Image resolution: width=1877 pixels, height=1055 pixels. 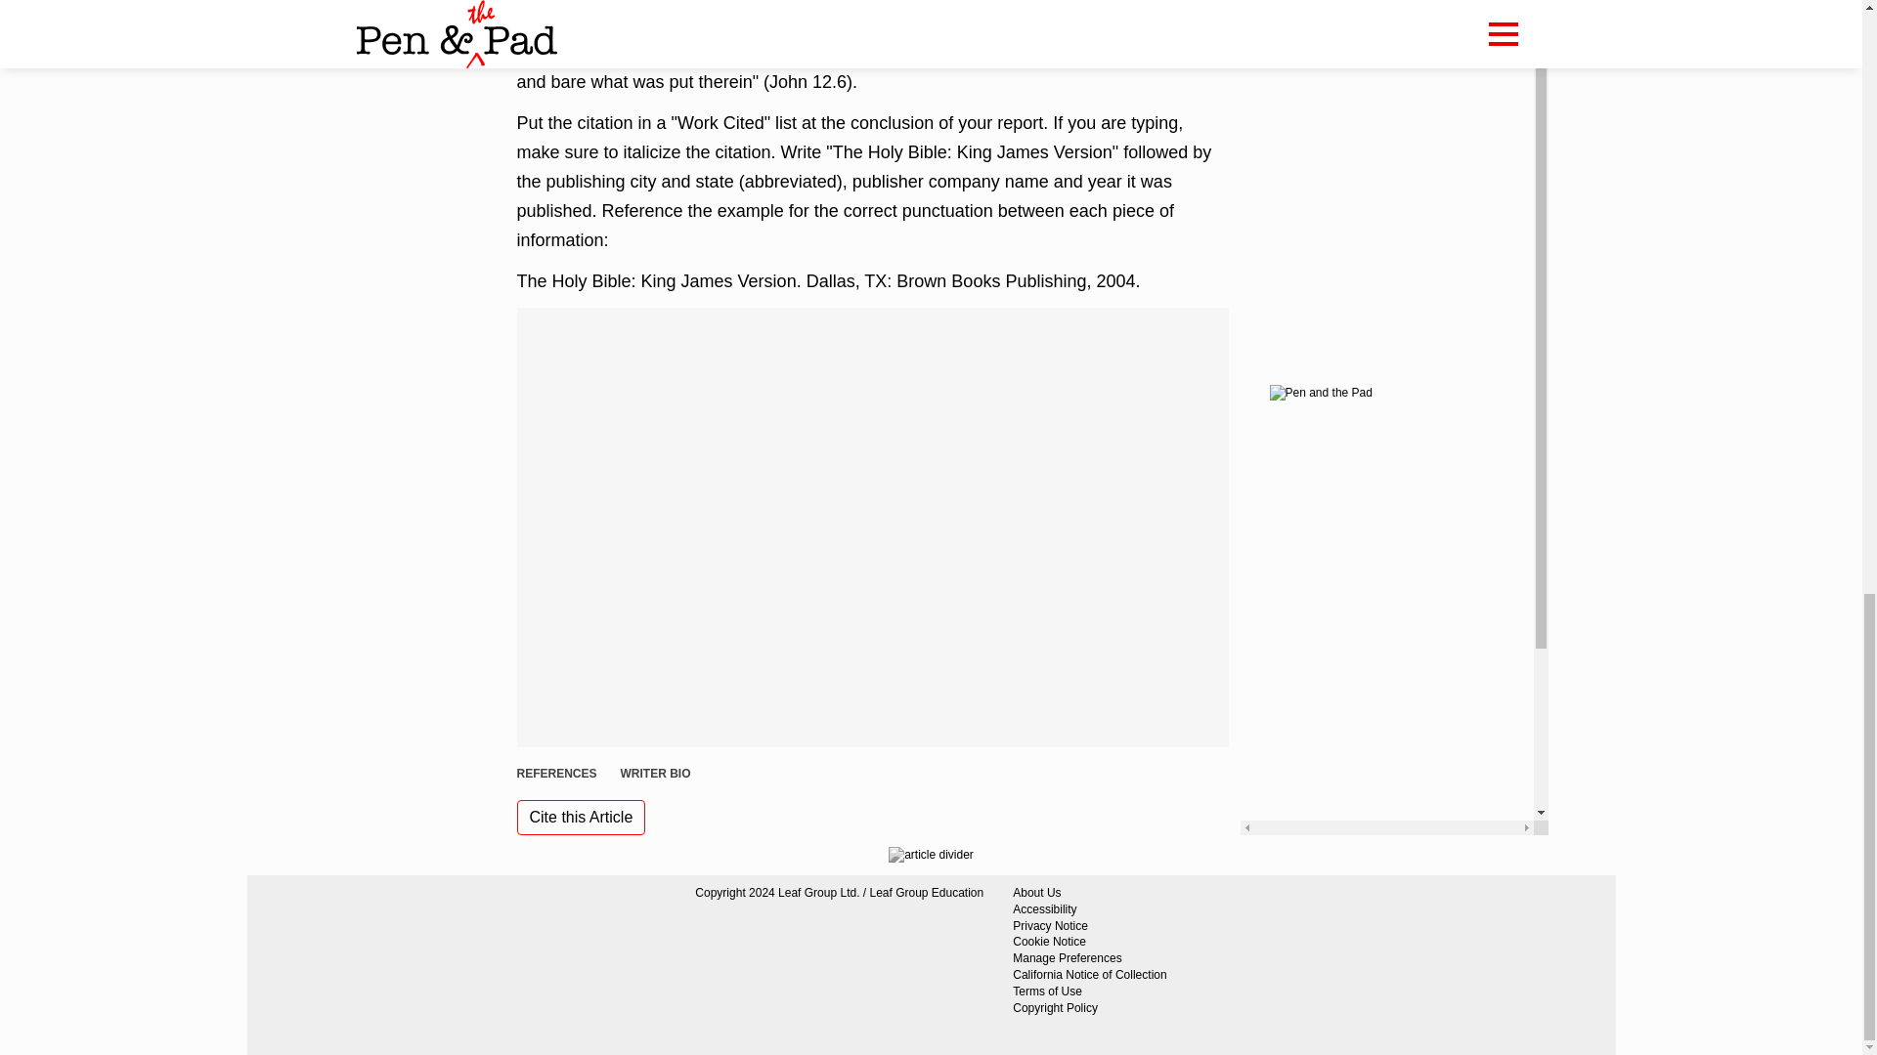 What do you see at coordinates (1089, 975) in the screenshot?
I see `California Notice of Collection` at bounding box center [1089, 975].